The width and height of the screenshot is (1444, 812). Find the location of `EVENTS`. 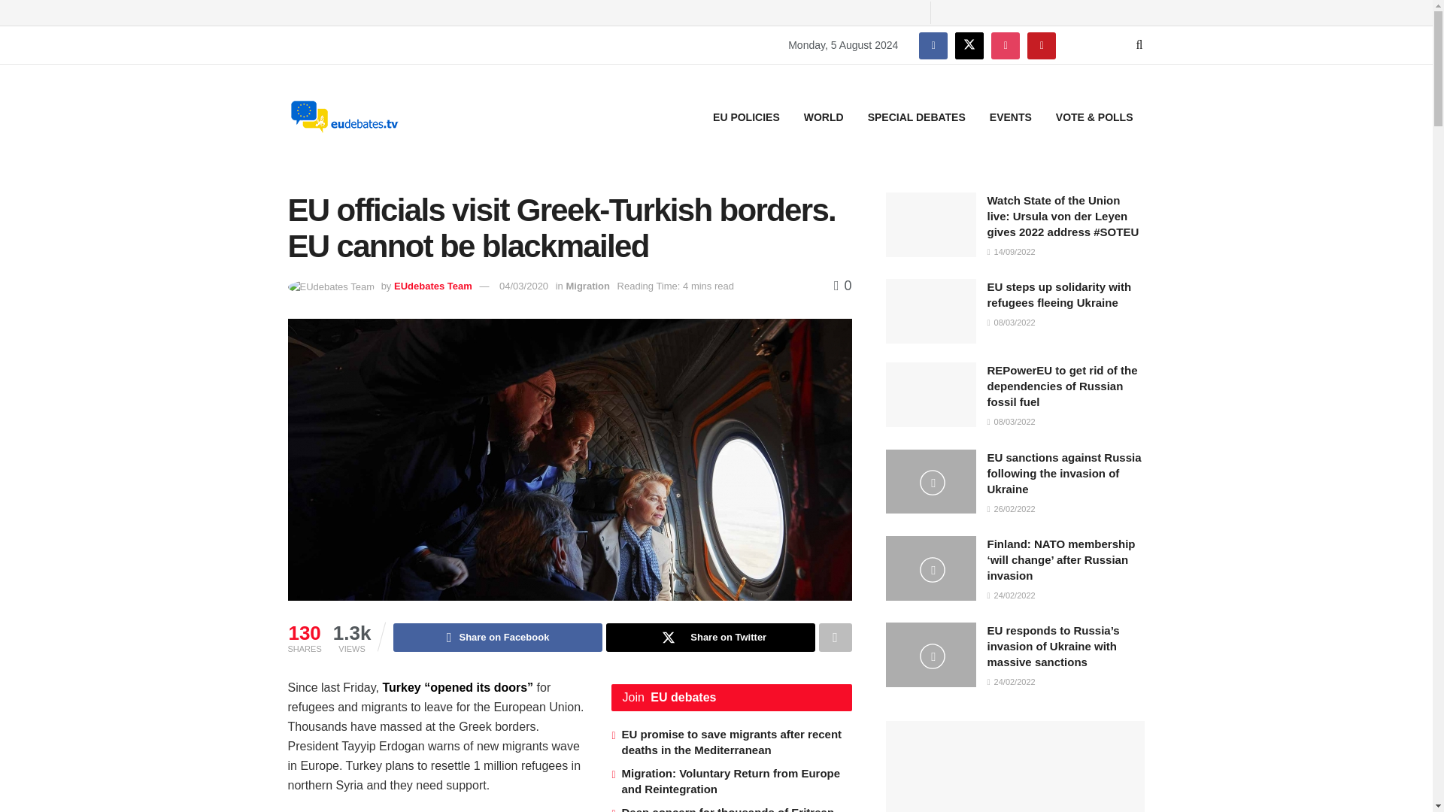

EVENTS is located at coordinates (1011, 117).